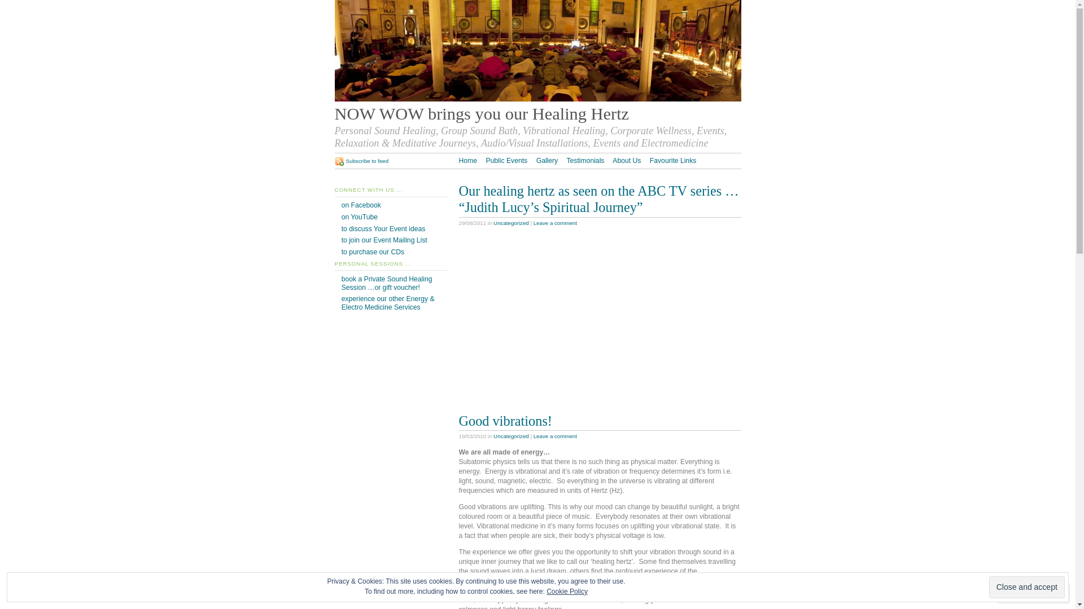 Image resolution: width=1084 pixels, height=609 pixels. Describe the element at coordinates (506, 161) in the screenshot. I see `Public Events` at that location.